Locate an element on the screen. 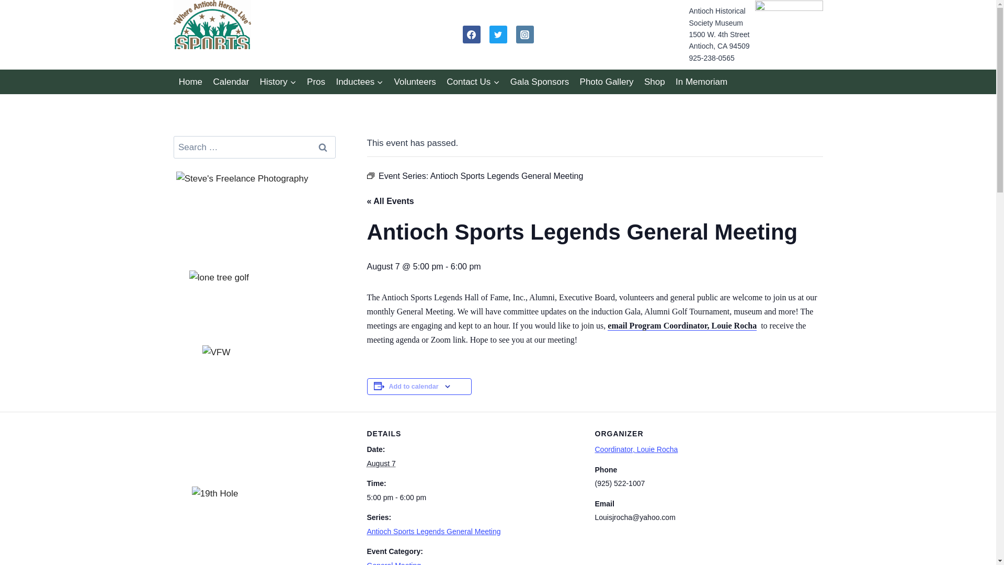 The image size is (1004, 565). 2024-08-07 is located at coordinates (475, 497).